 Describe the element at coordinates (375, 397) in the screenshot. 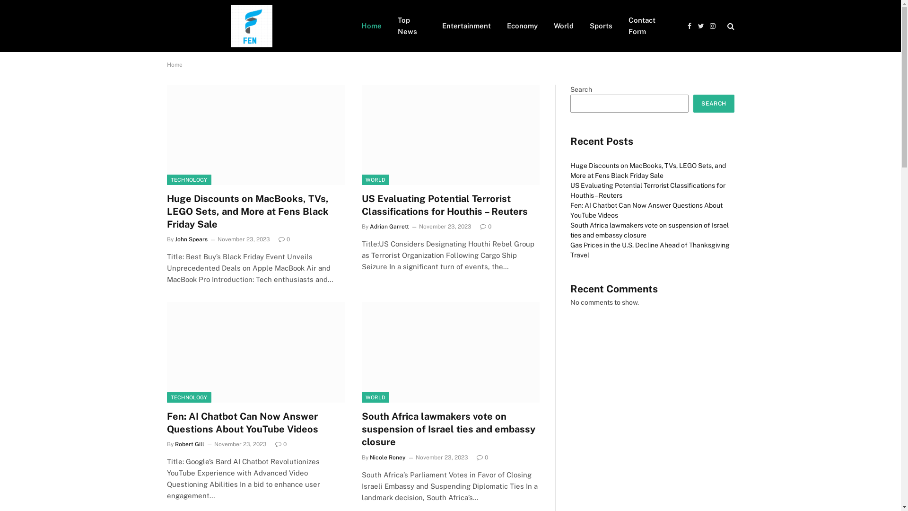

I see `WORLD` at that location.